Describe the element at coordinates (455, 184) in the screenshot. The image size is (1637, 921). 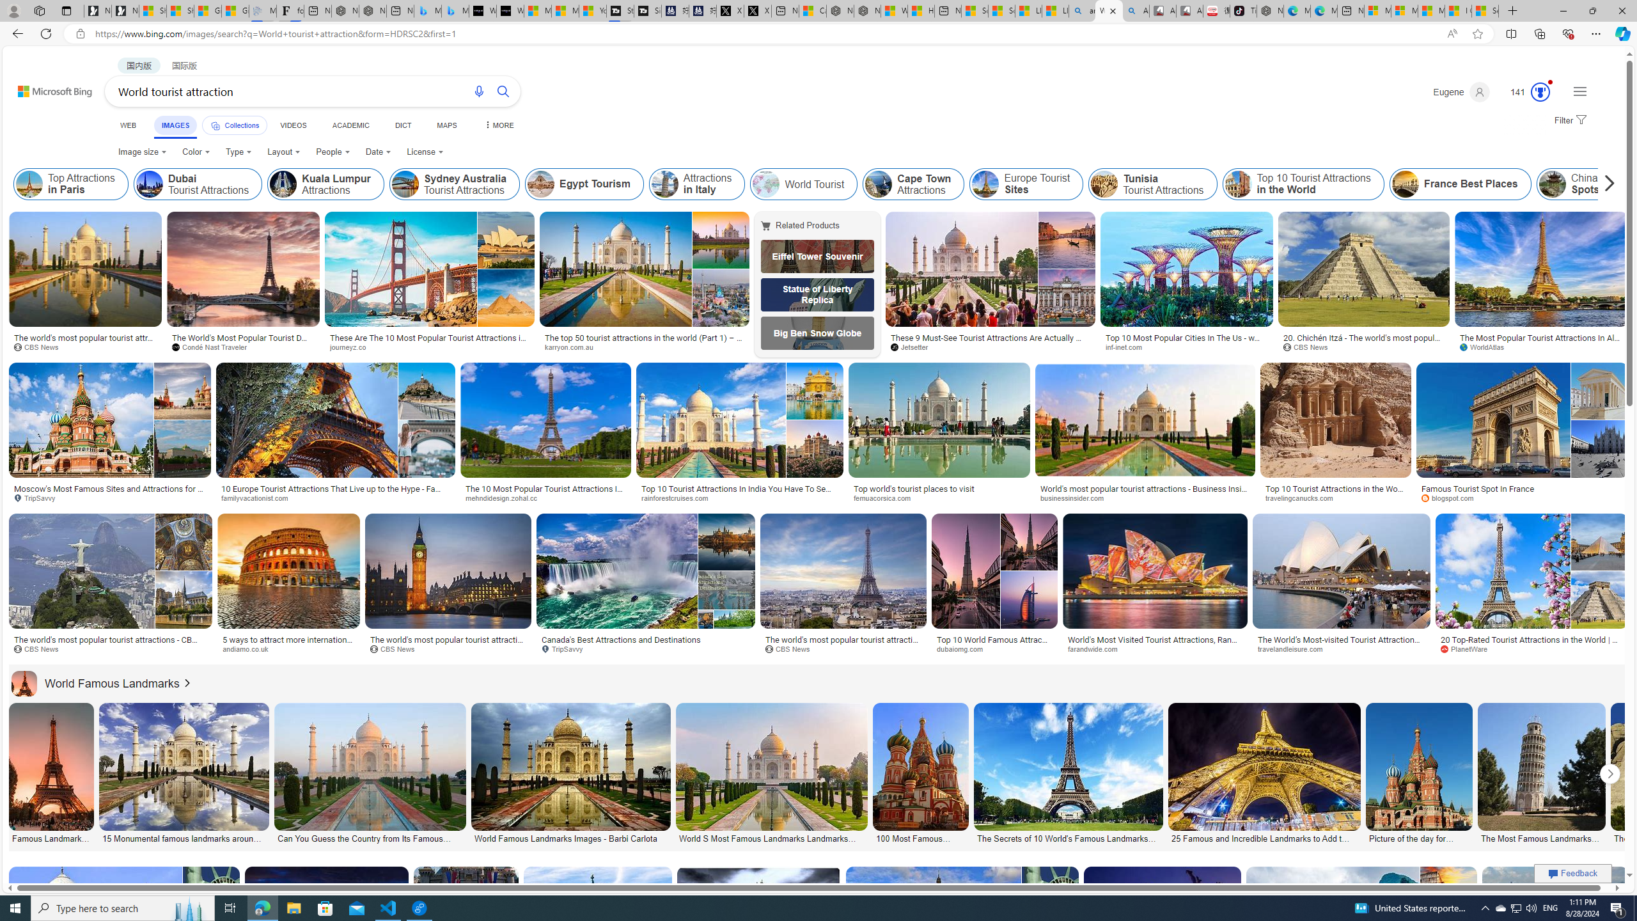
I see `Sydney Australia Tourist Attractions` at that location.